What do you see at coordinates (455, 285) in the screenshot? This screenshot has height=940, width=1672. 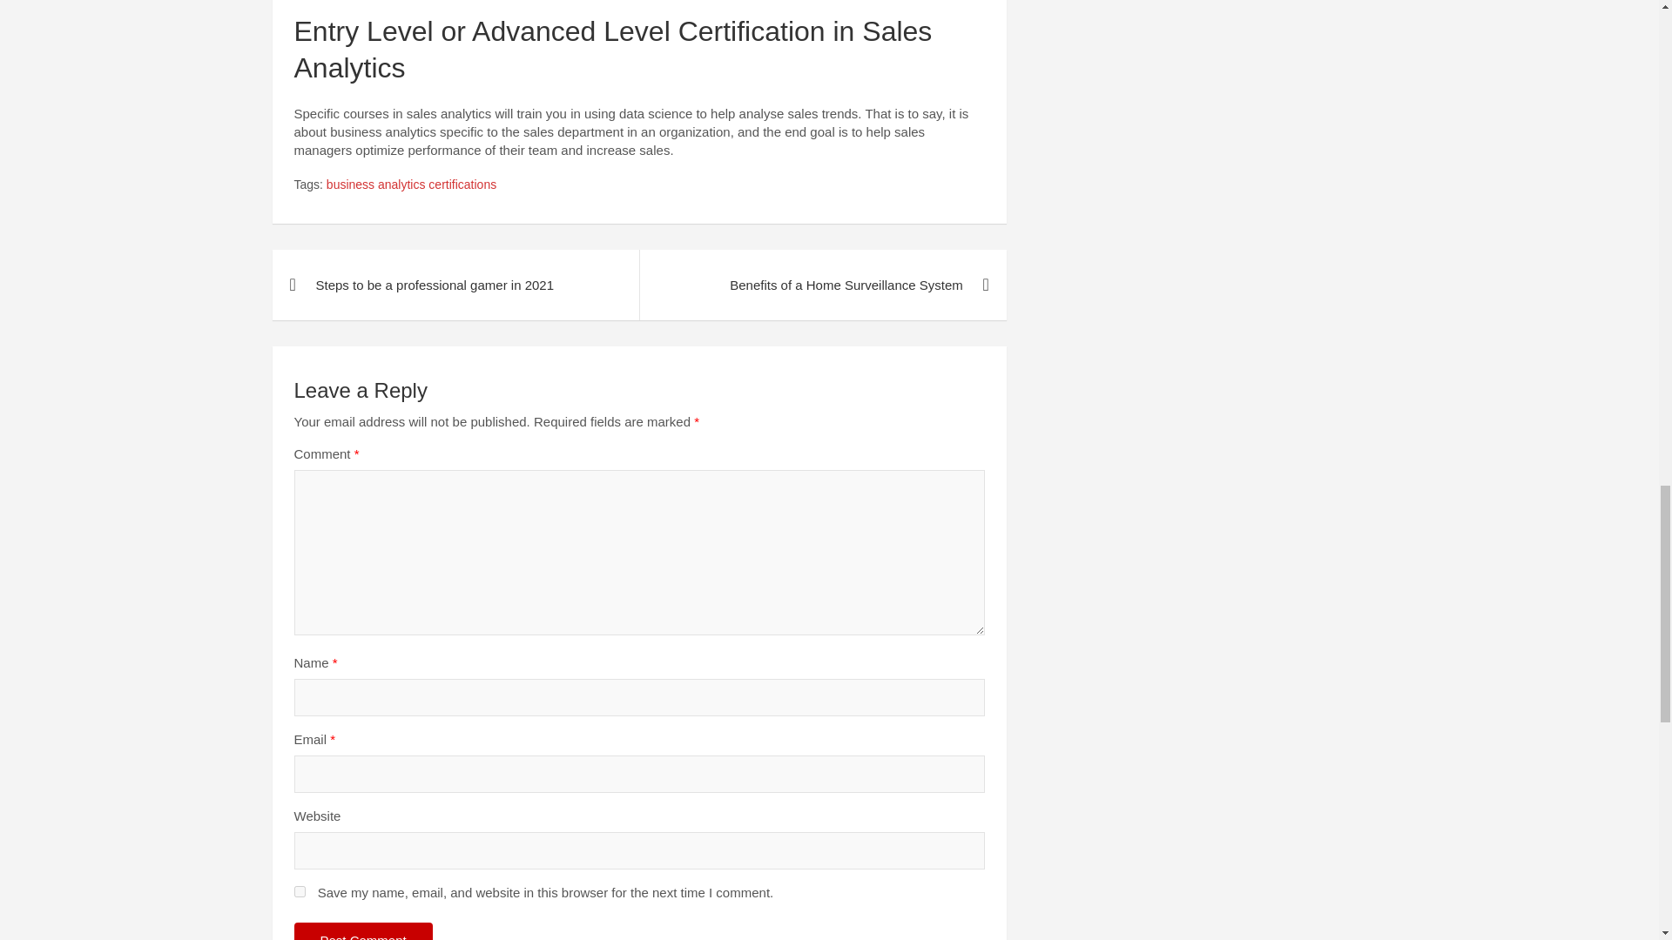 I see `Steps to be a professional gamer in 2021` at bounding box center [455, 285].